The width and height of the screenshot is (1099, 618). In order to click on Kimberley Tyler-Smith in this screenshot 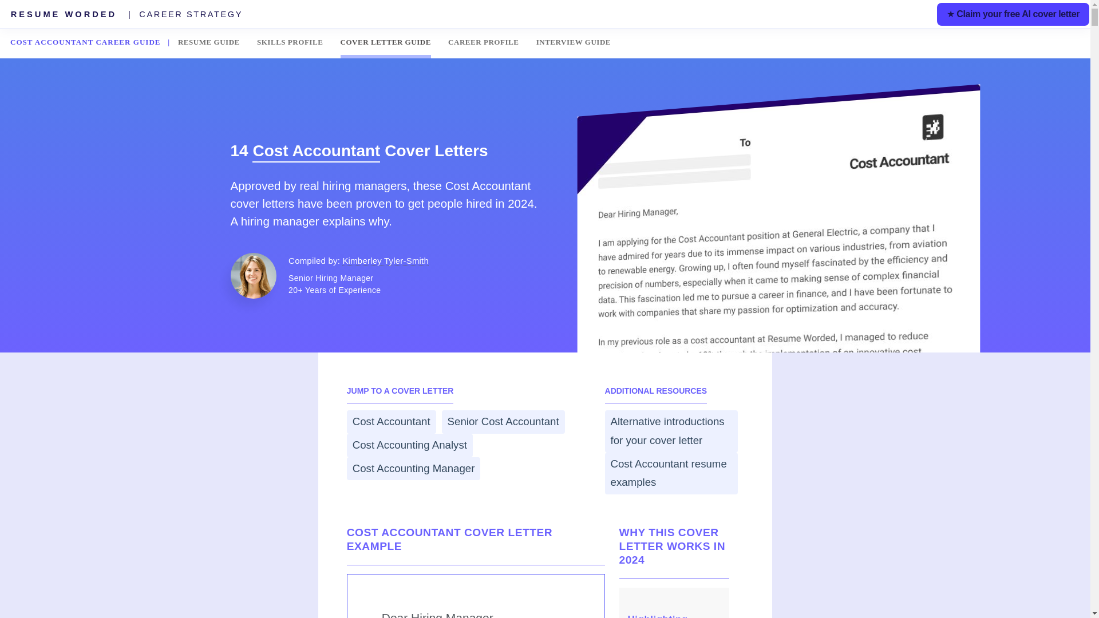, I will do `click(385, 261)`.